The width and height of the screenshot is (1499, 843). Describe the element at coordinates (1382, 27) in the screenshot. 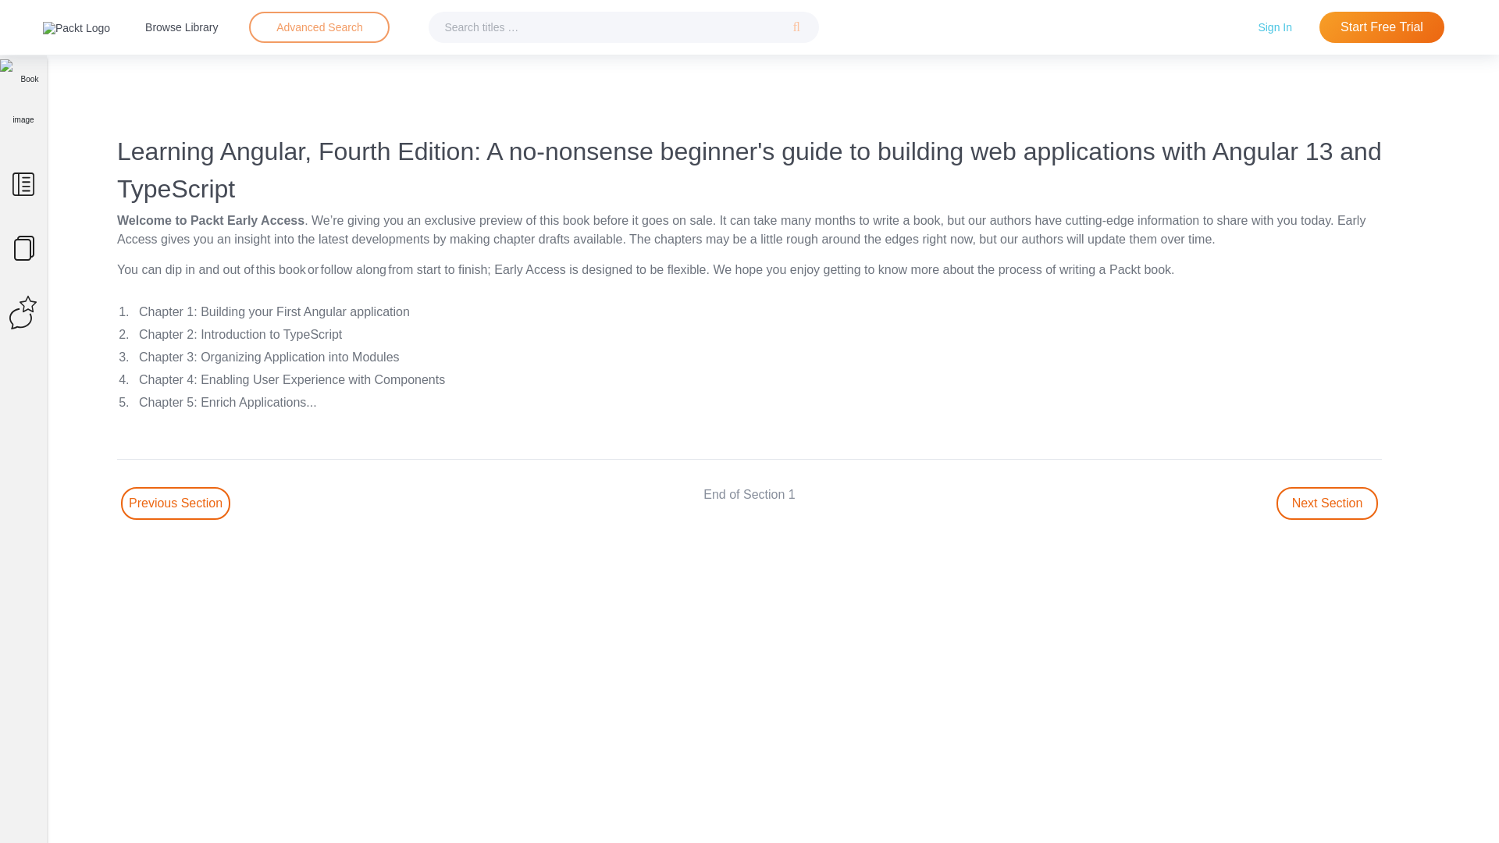

I see `Start Free Trial` at that location.